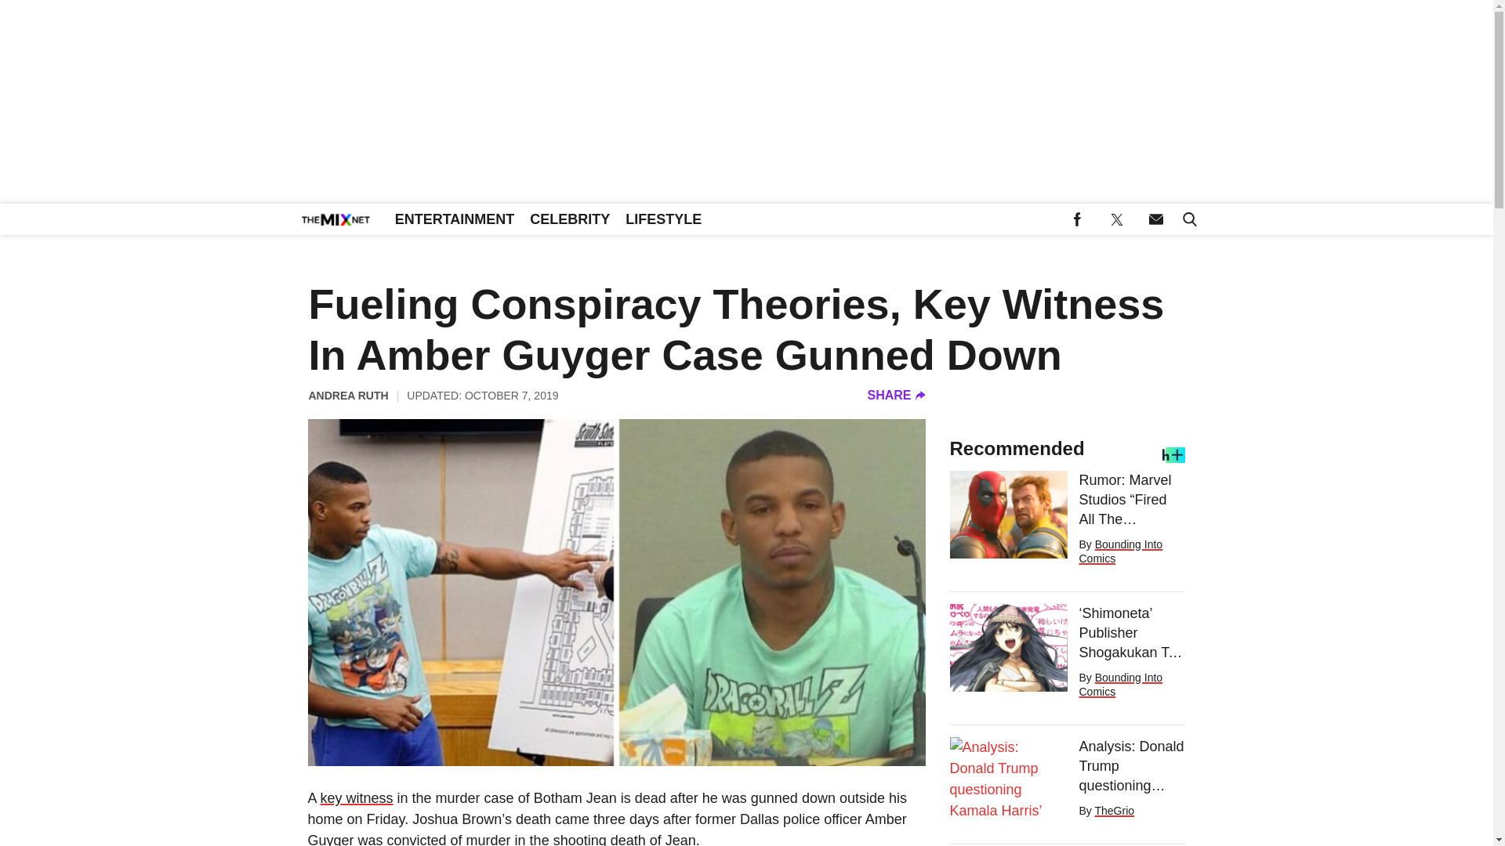  Describe the element at coordinates (1155, 219) in the screenshot. I see `Send us an email` at that location.